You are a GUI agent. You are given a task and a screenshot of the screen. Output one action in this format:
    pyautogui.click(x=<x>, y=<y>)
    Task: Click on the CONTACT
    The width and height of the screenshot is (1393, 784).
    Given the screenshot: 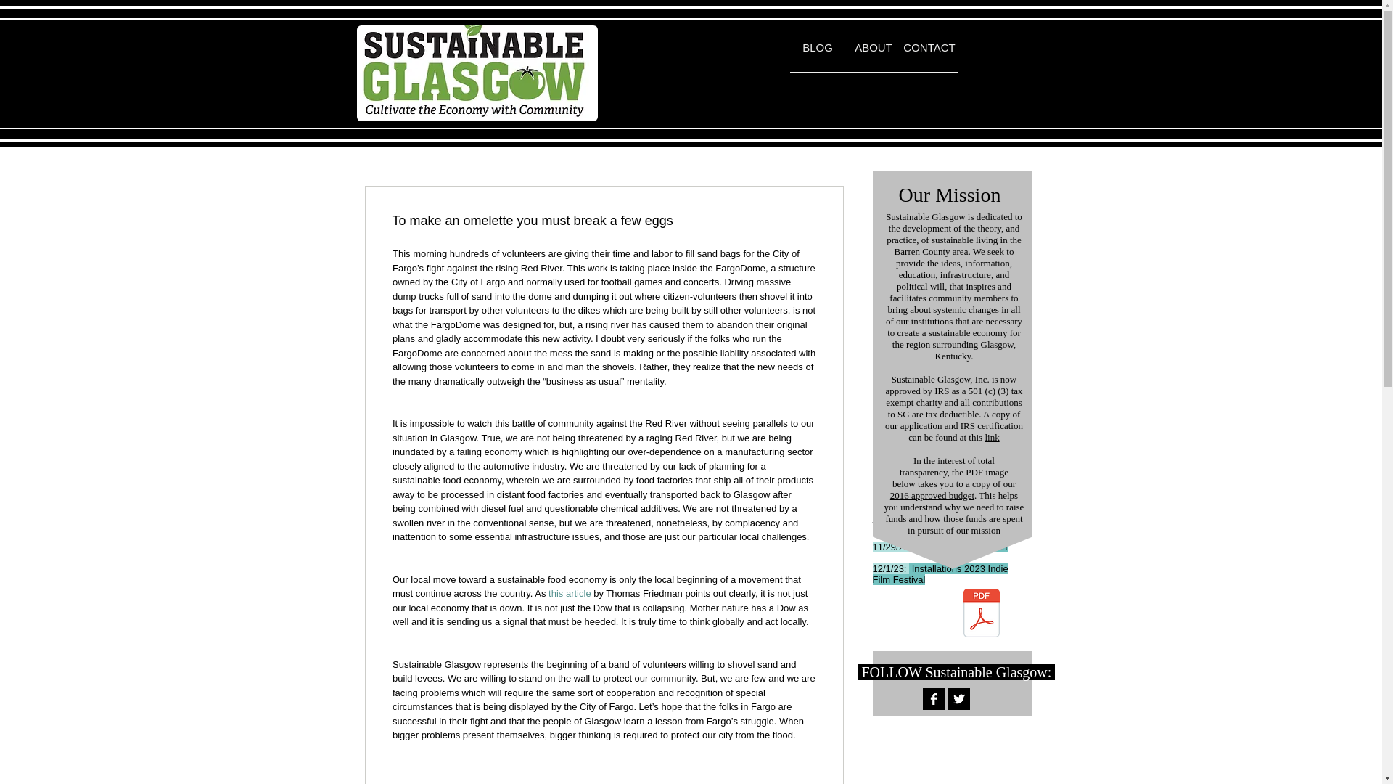 What is the action you would take?
    pyautogui.click(x=929, y=48)
    